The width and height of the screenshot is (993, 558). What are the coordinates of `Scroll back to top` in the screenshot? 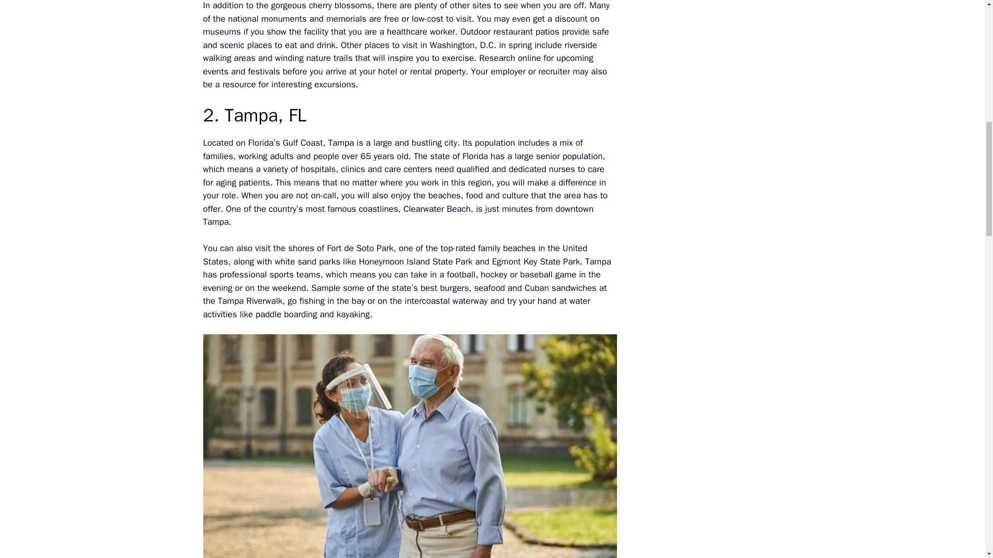 It's located at (959, 490).